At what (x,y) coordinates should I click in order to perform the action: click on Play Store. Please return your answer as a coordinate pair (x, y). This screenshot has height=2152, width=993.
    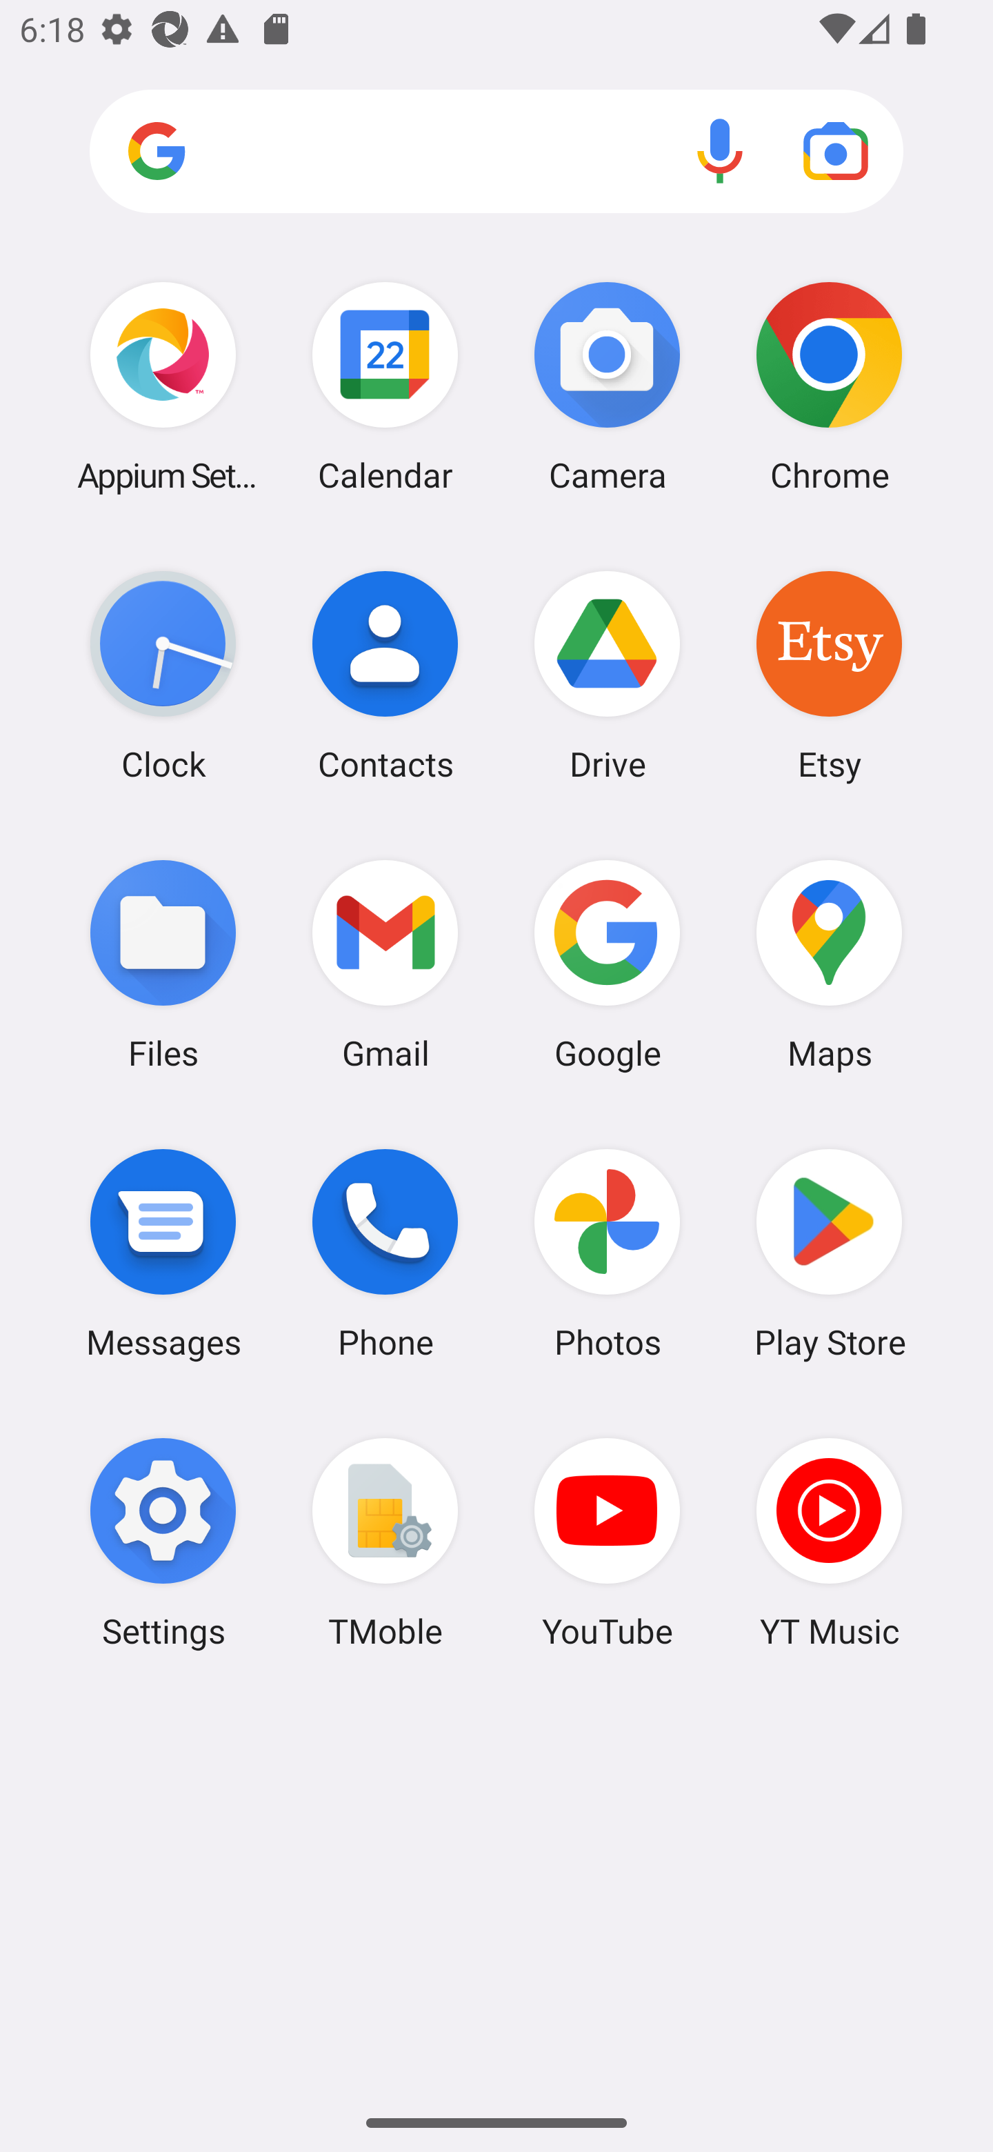
    Looking at the image, I should click on (829, 1253).